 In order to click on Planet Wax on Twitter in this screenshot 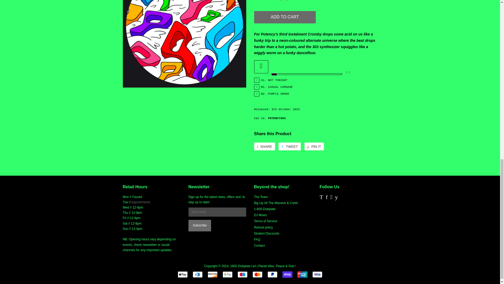, I will do `click(321, 198)`.